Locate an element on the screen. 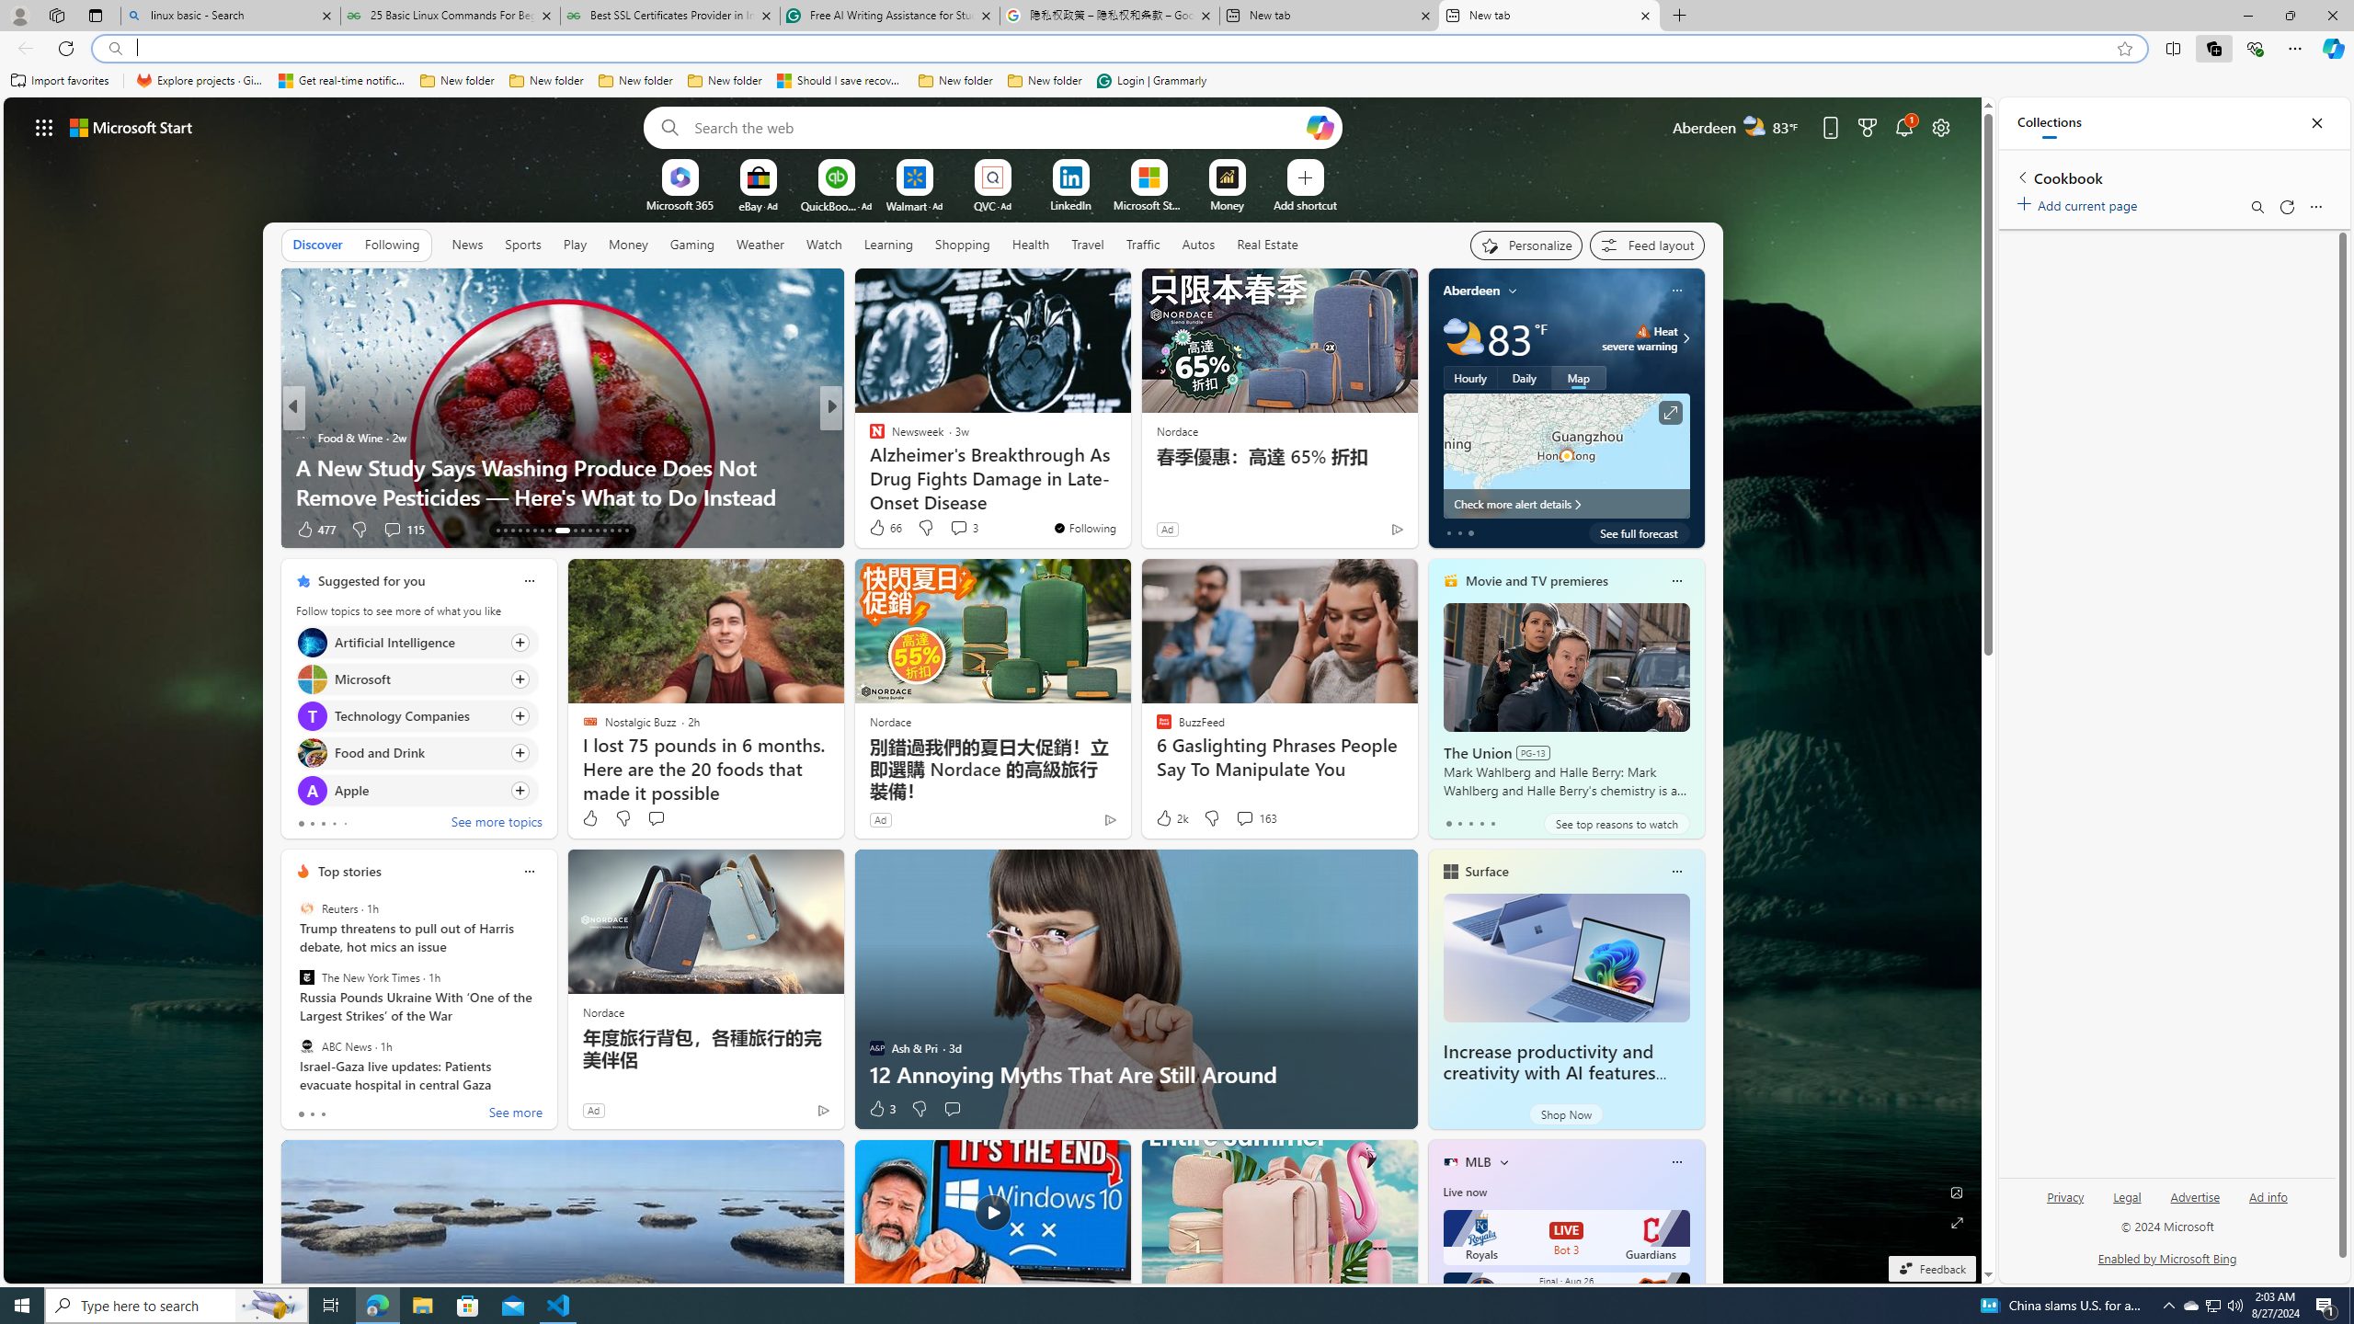 This screenshot has height=1324, width=2354. 2k Like is located at coordinates (1171, 818).